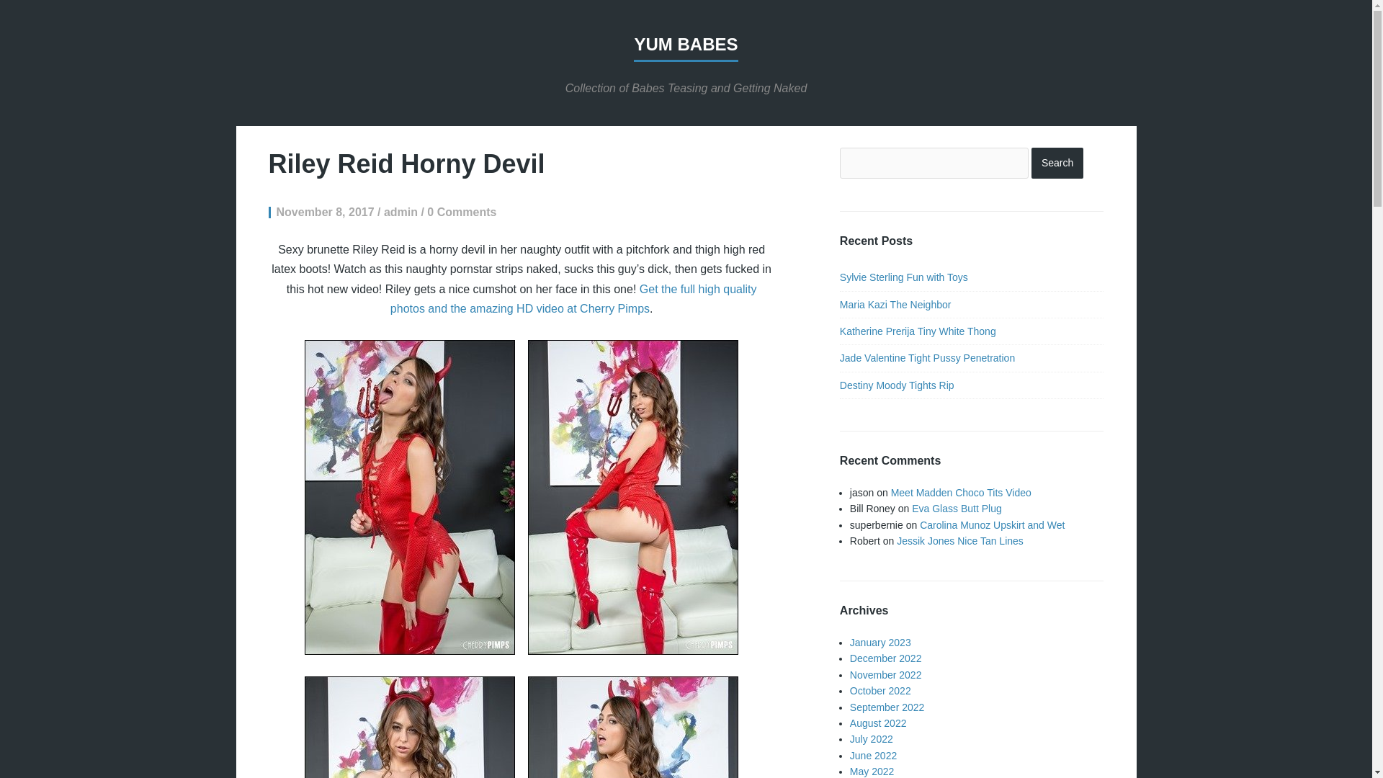 This screenshot has height=778, width=1383. Describe the element at coordinates (903, 277) in the screenshot. I see `Sylvie Sterling Fun with Toys` at that location.